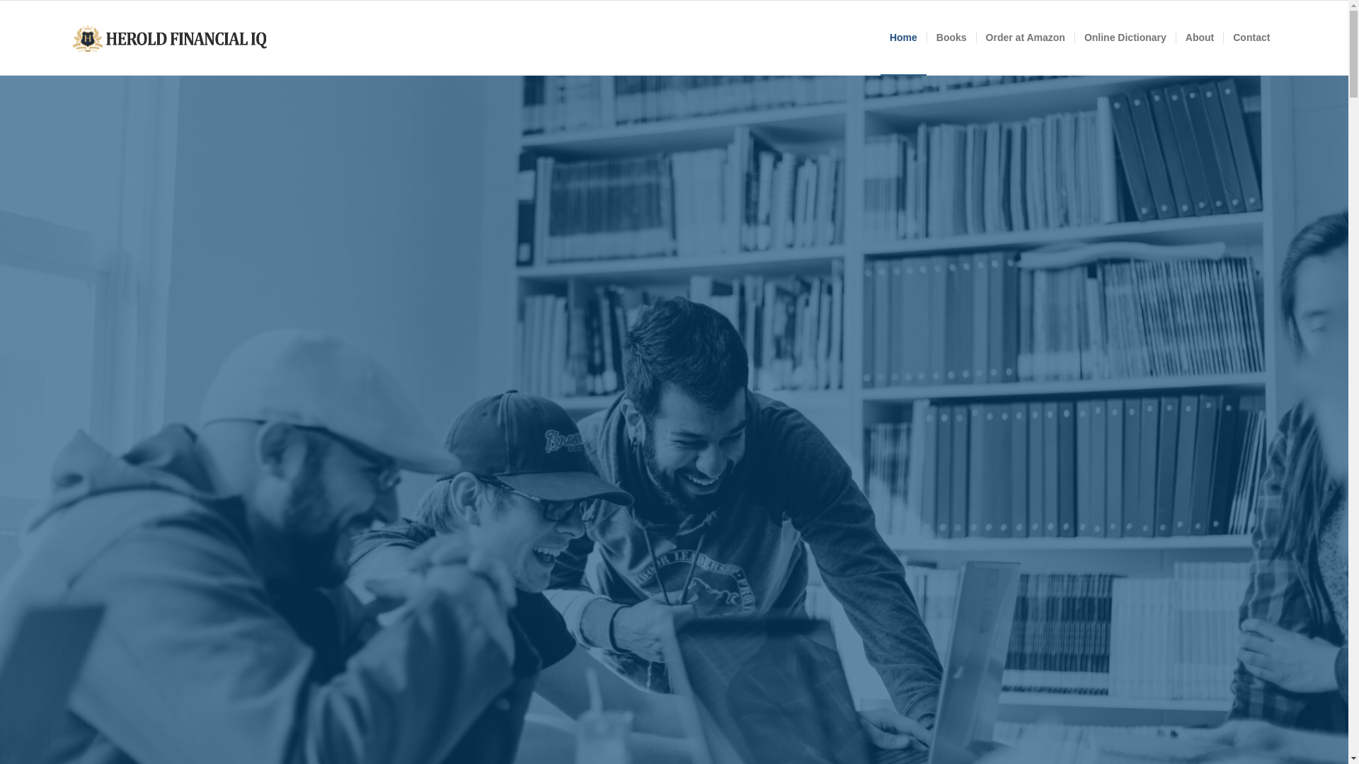 This screenshot has width=1359, height=764. I want to click on Online Dictionary, so click(1125, 37).